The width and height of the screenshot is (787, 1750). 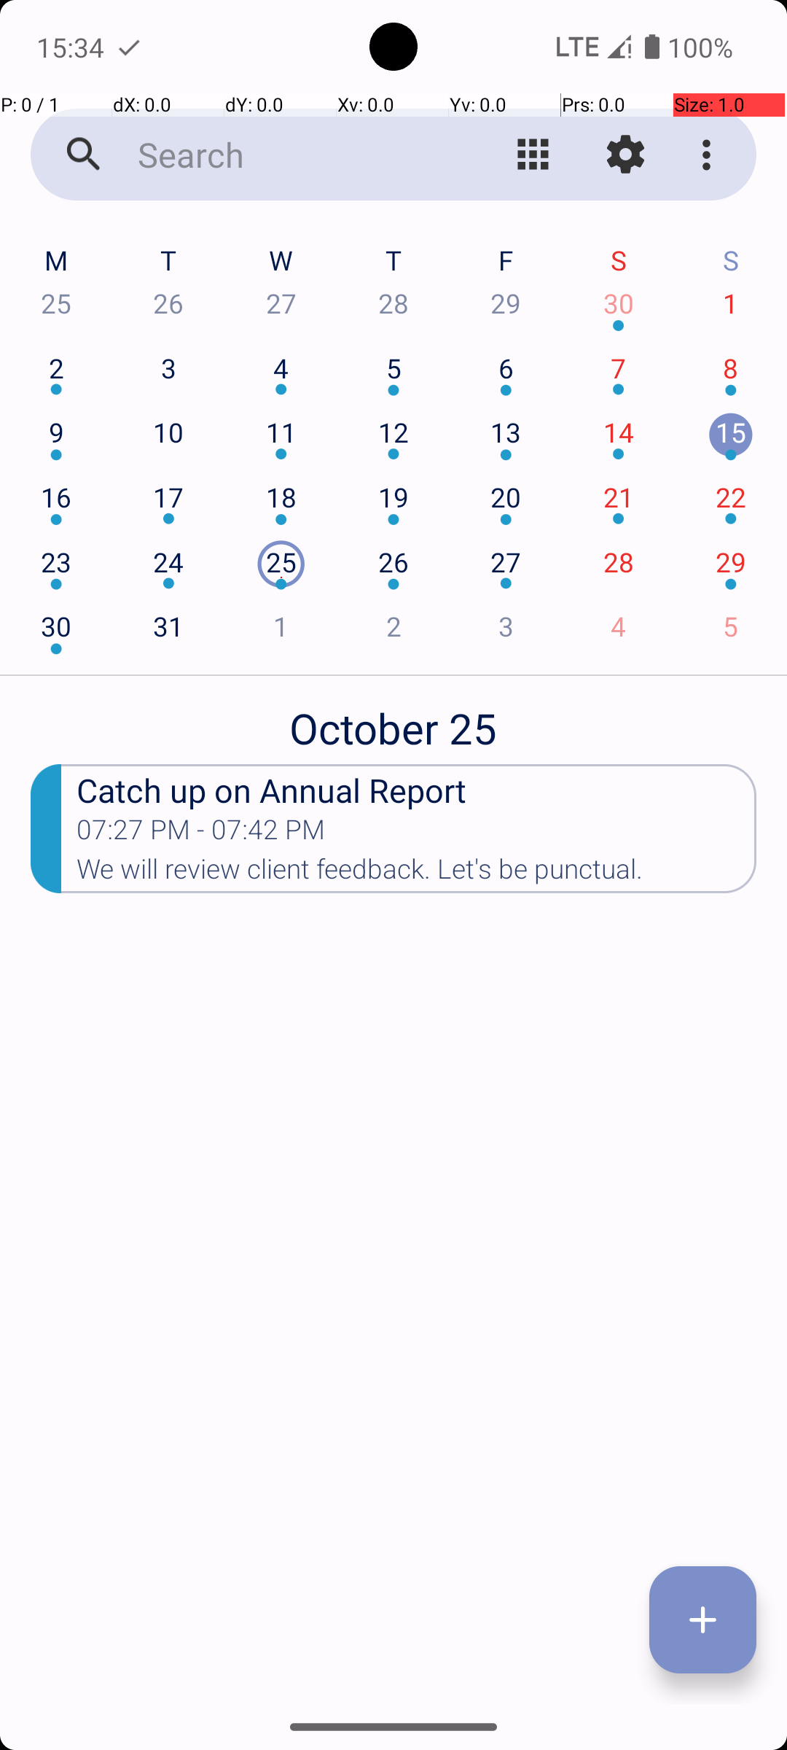 I want to click on We will review client feedback. Let's be punctual., so click(x=417, y=874).